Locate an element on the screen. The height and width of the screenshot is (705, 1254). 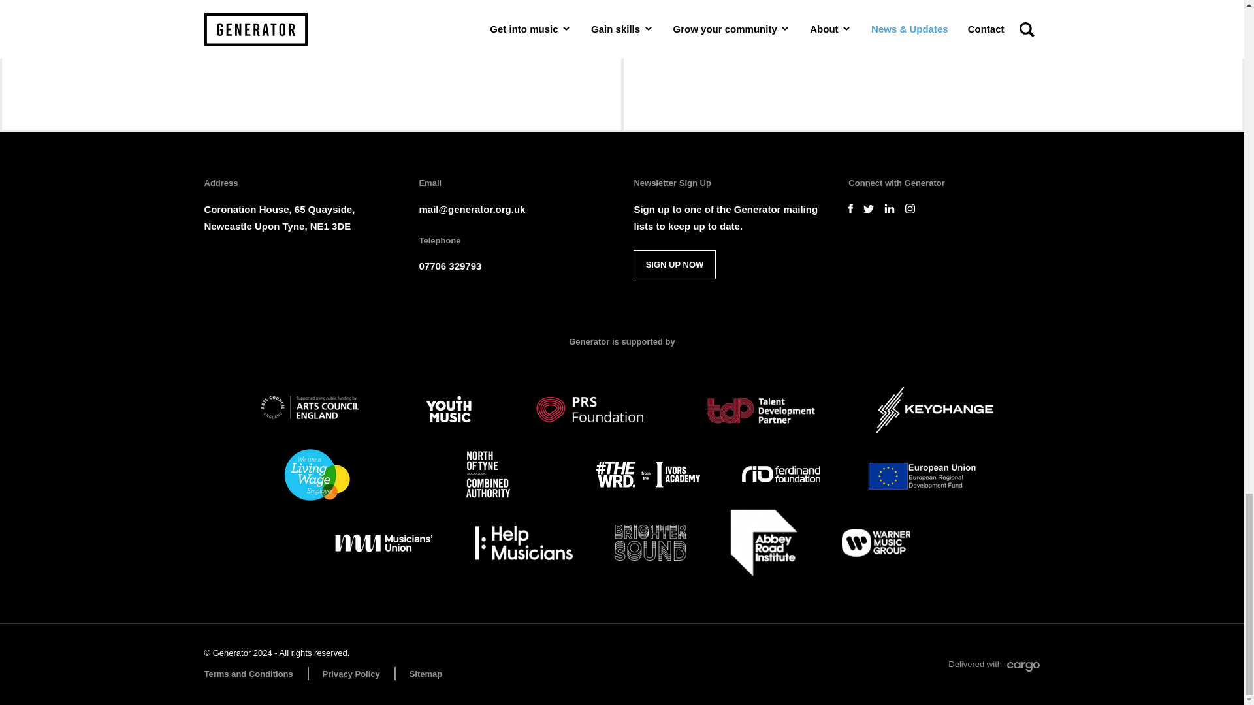
SIGN UP NOW is located at coordinates (674, 264).